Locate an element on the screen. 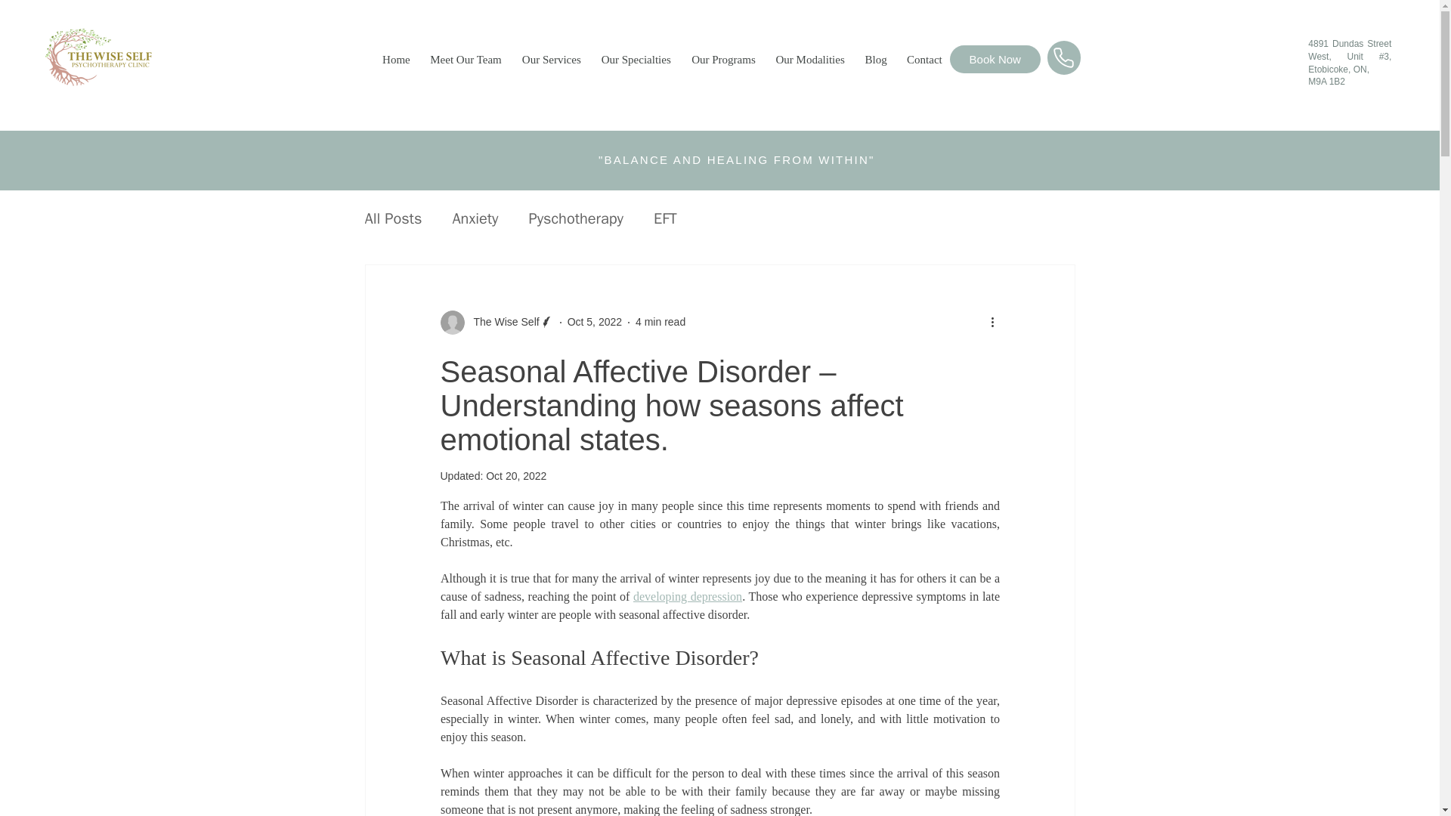 Image resolution: width=1451 pixels, height=816 pixels. 4 min read is located at coordinates (660, 322).